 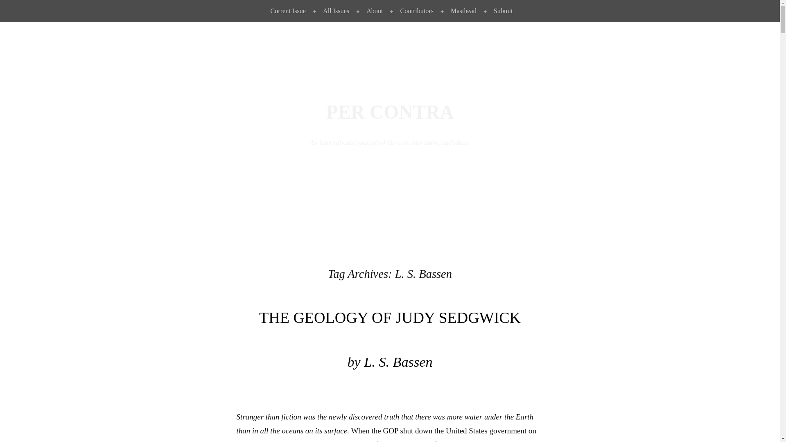 What do you see at coordinates (501, 11) in the screenshot?
I see `Submit` at bounding box center [501, 11].